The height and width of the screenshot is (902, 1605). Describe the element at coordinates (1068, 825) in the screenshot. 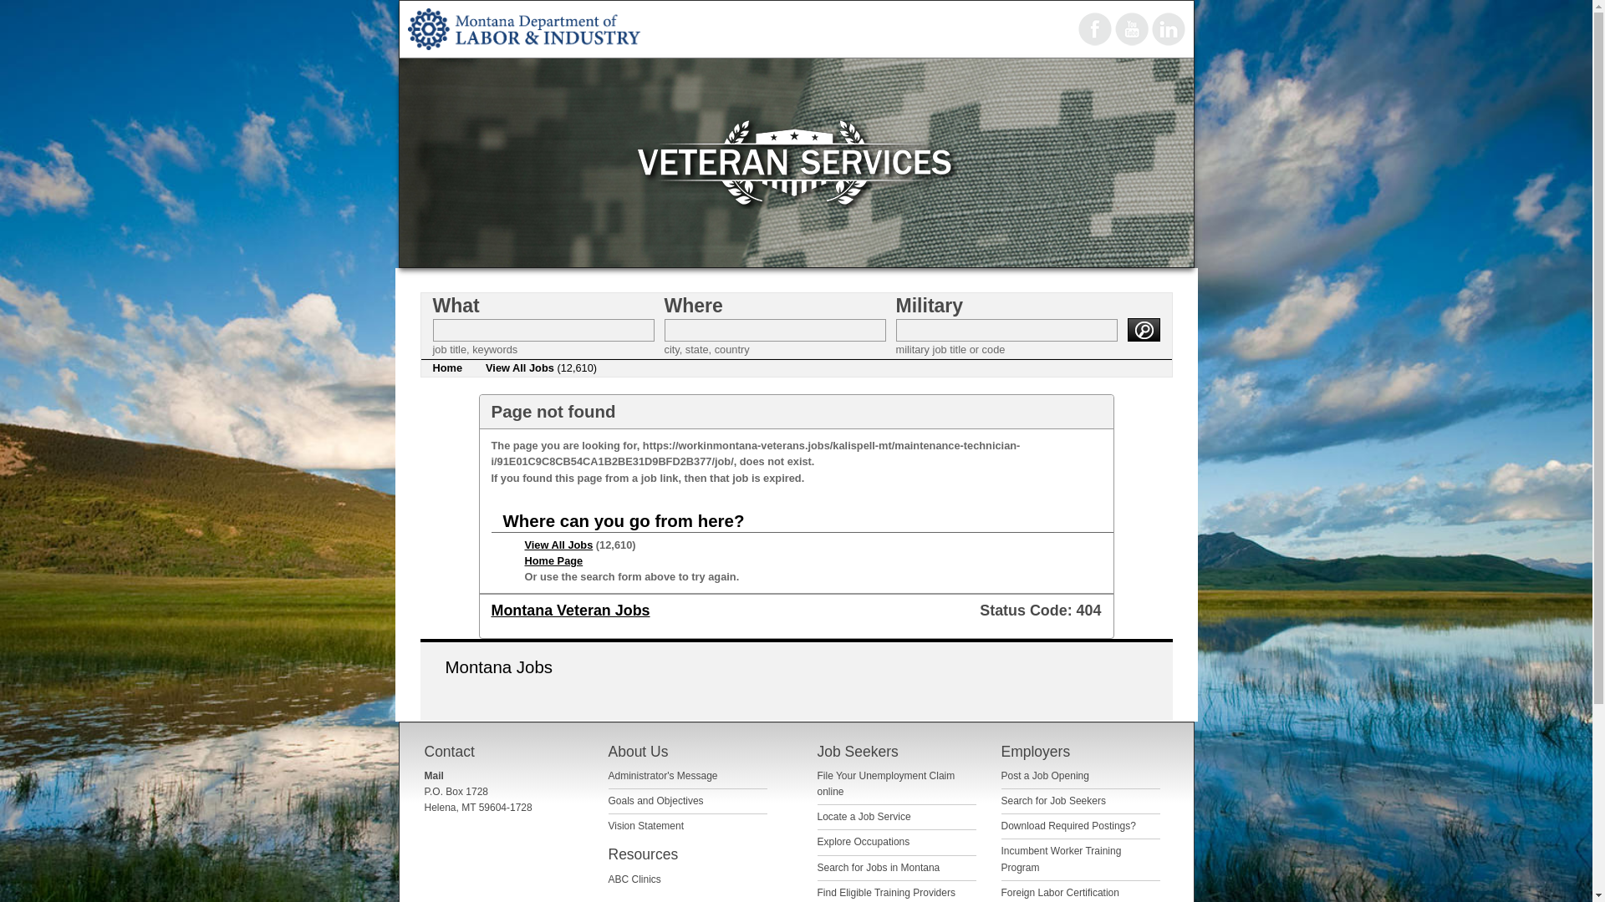

I see `Download Required Postings?` at that location.